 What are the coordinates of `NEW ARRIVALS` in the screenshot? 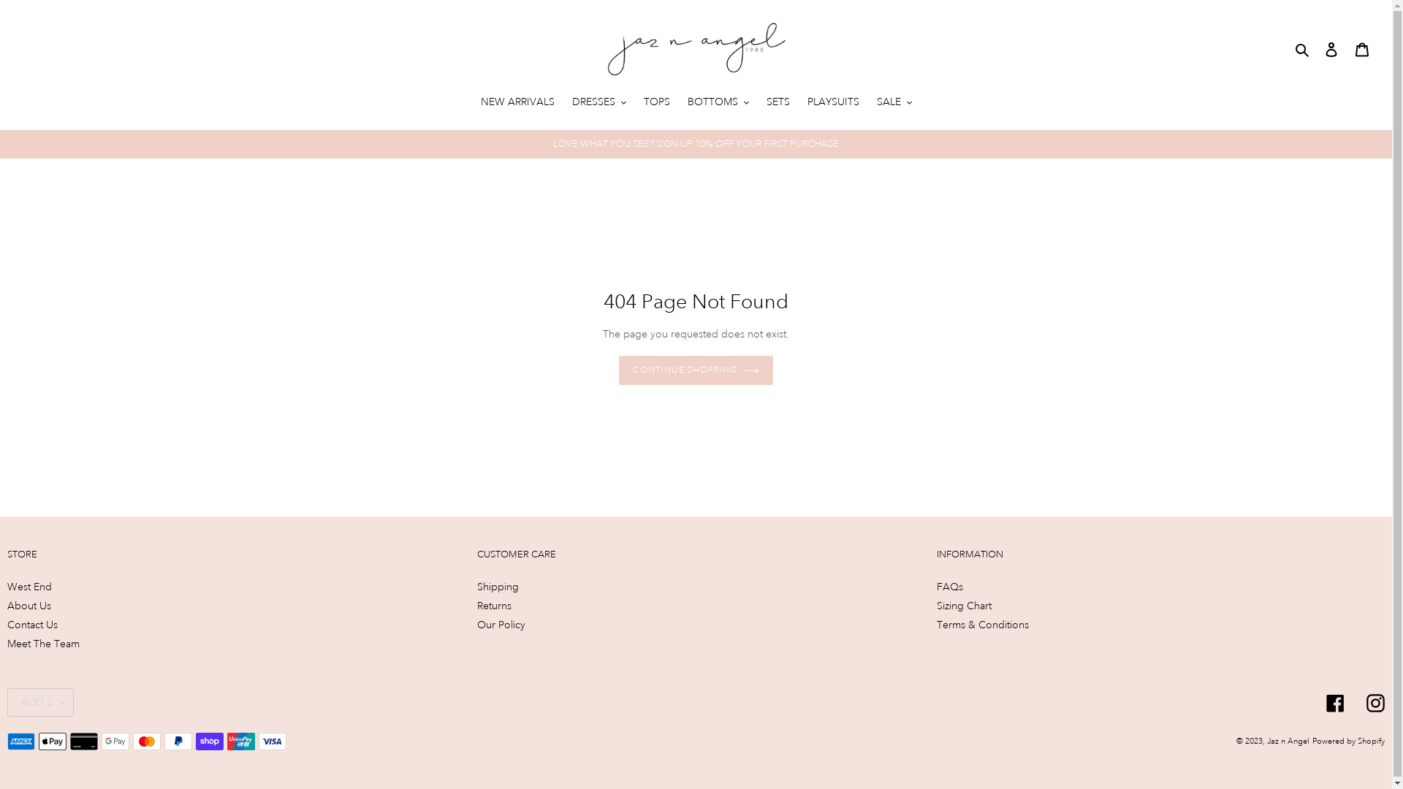 It's located at (517, 103).